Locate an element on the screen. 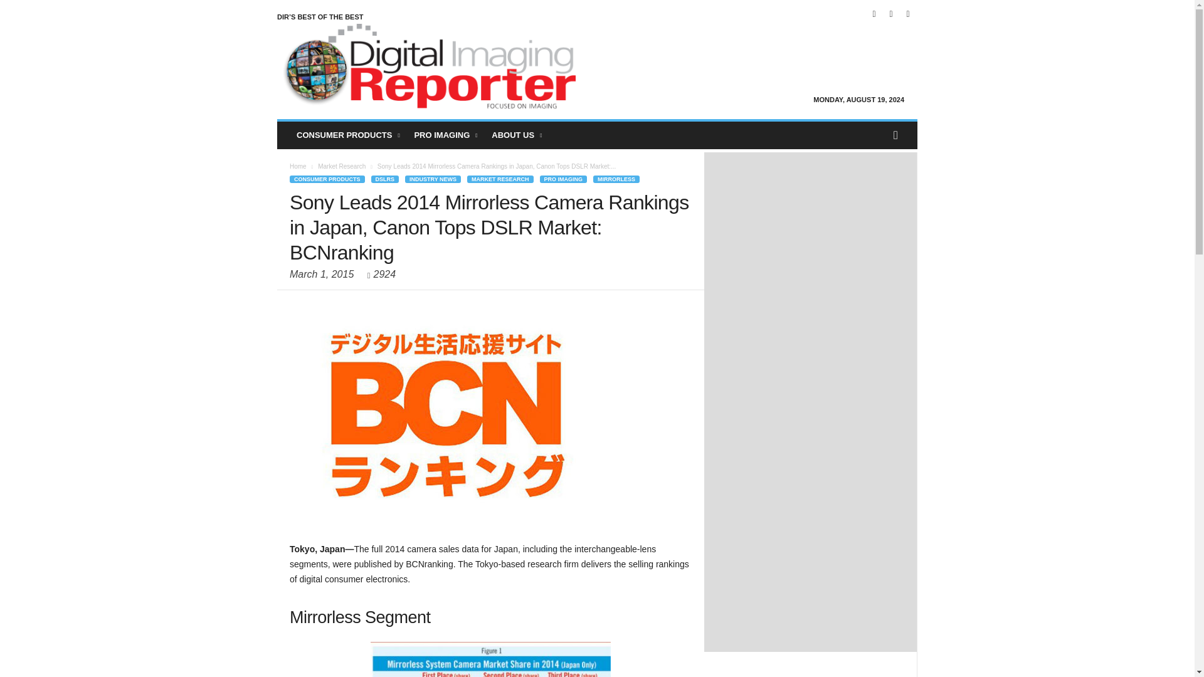 The height and width of the screenshot is (677, 1204). 3rd party ad content is located at coordinates (810, 236).